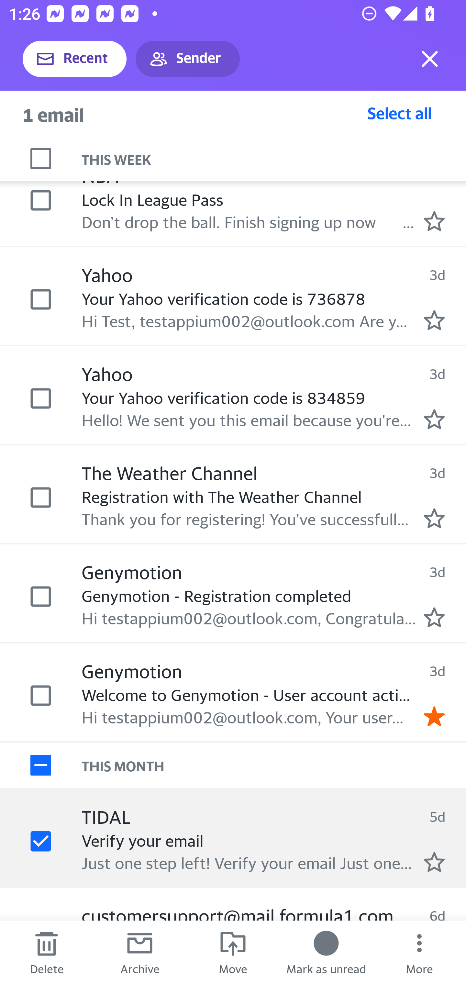 This screenshot has height=984, width=466. What do you see at coordinates (434, 518) in the screenshot?
I see `Mark as starred.` at bounding box center [434, 518].